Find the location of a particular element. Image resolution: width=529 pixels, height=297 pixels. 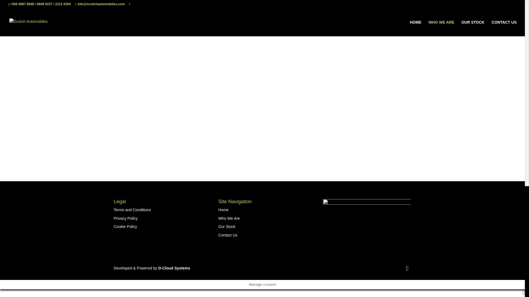

Terms and Conditions is located at coordinates (132, 210).